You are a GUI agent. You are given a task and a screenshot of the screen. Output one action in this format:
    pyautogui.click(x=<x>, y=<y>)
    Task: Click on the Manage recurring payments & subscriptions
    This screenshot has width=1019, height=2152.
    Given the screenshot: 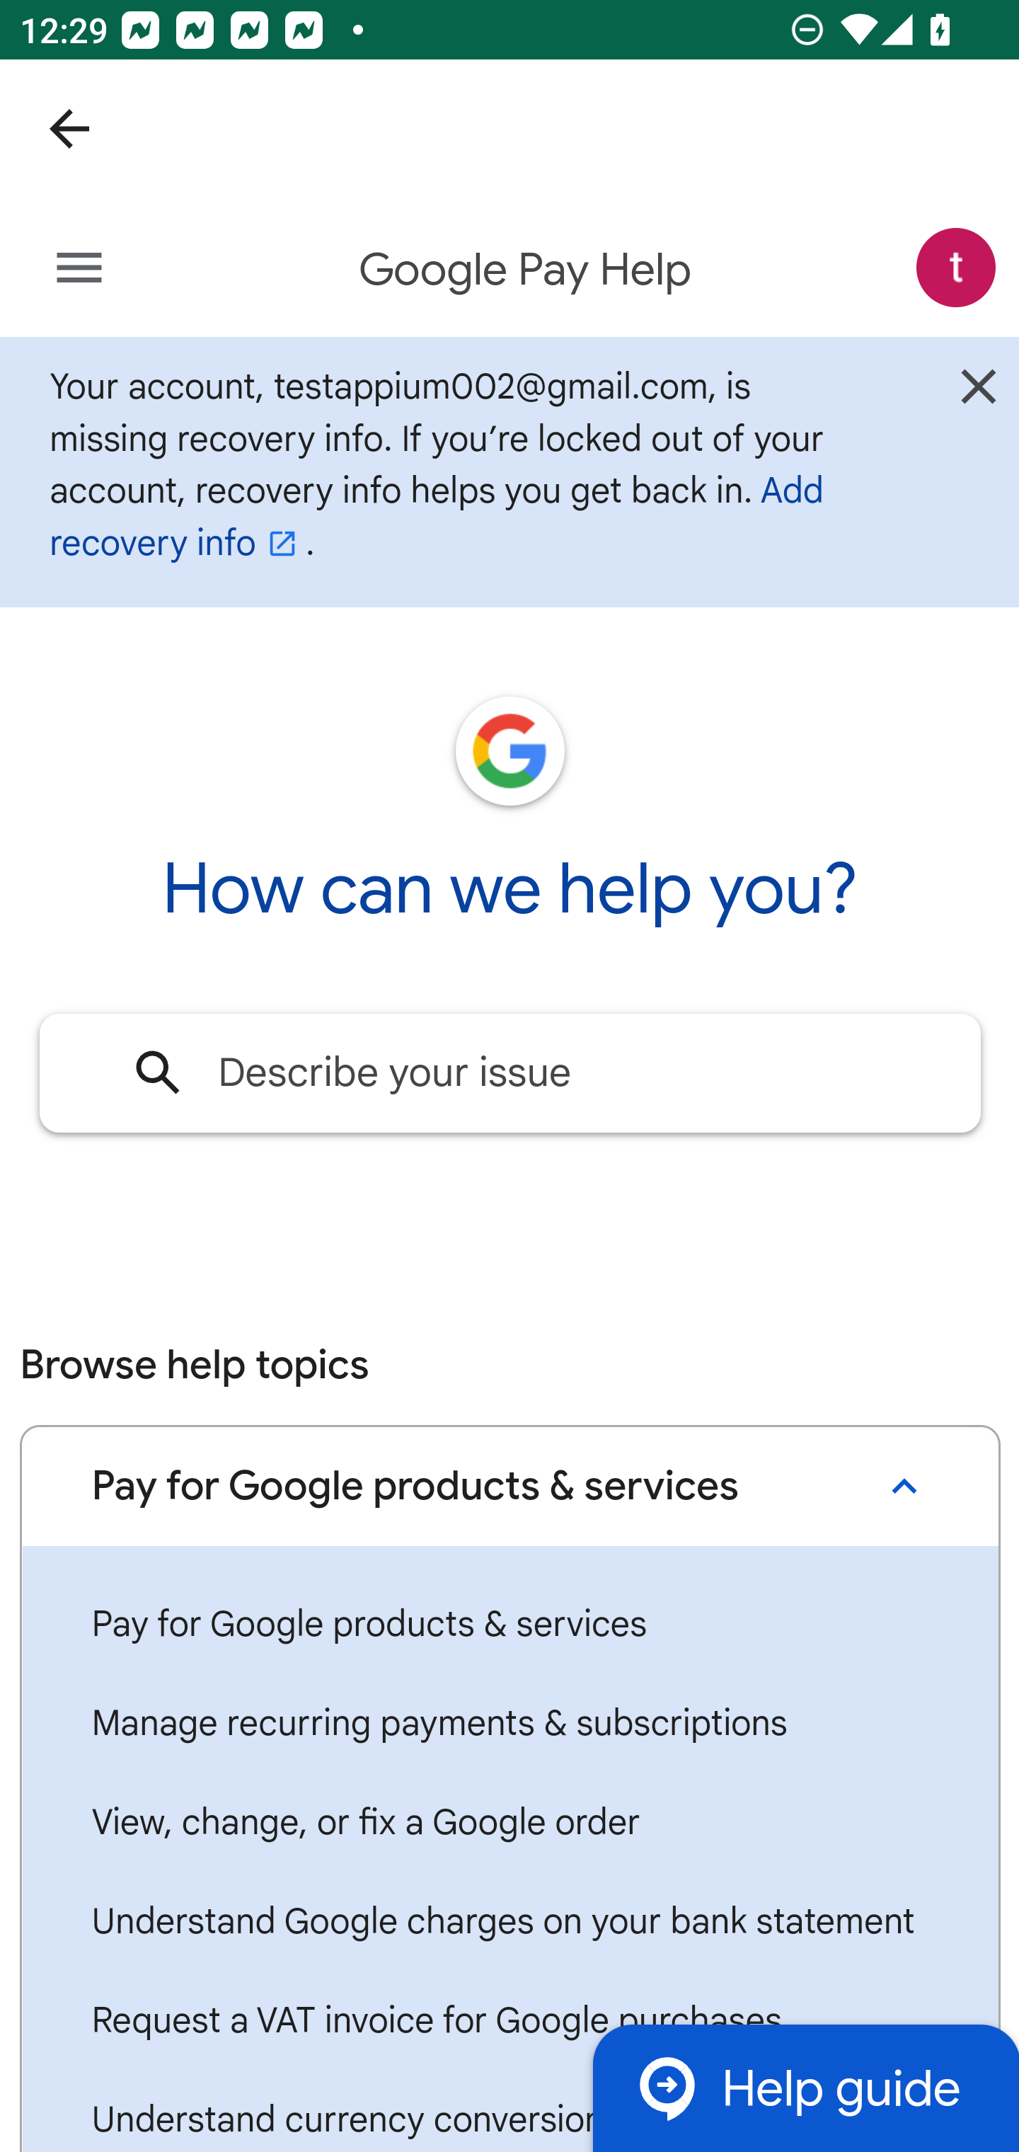 What is the action you would take?
    pyautogui.click(x=509, y=1723)
    